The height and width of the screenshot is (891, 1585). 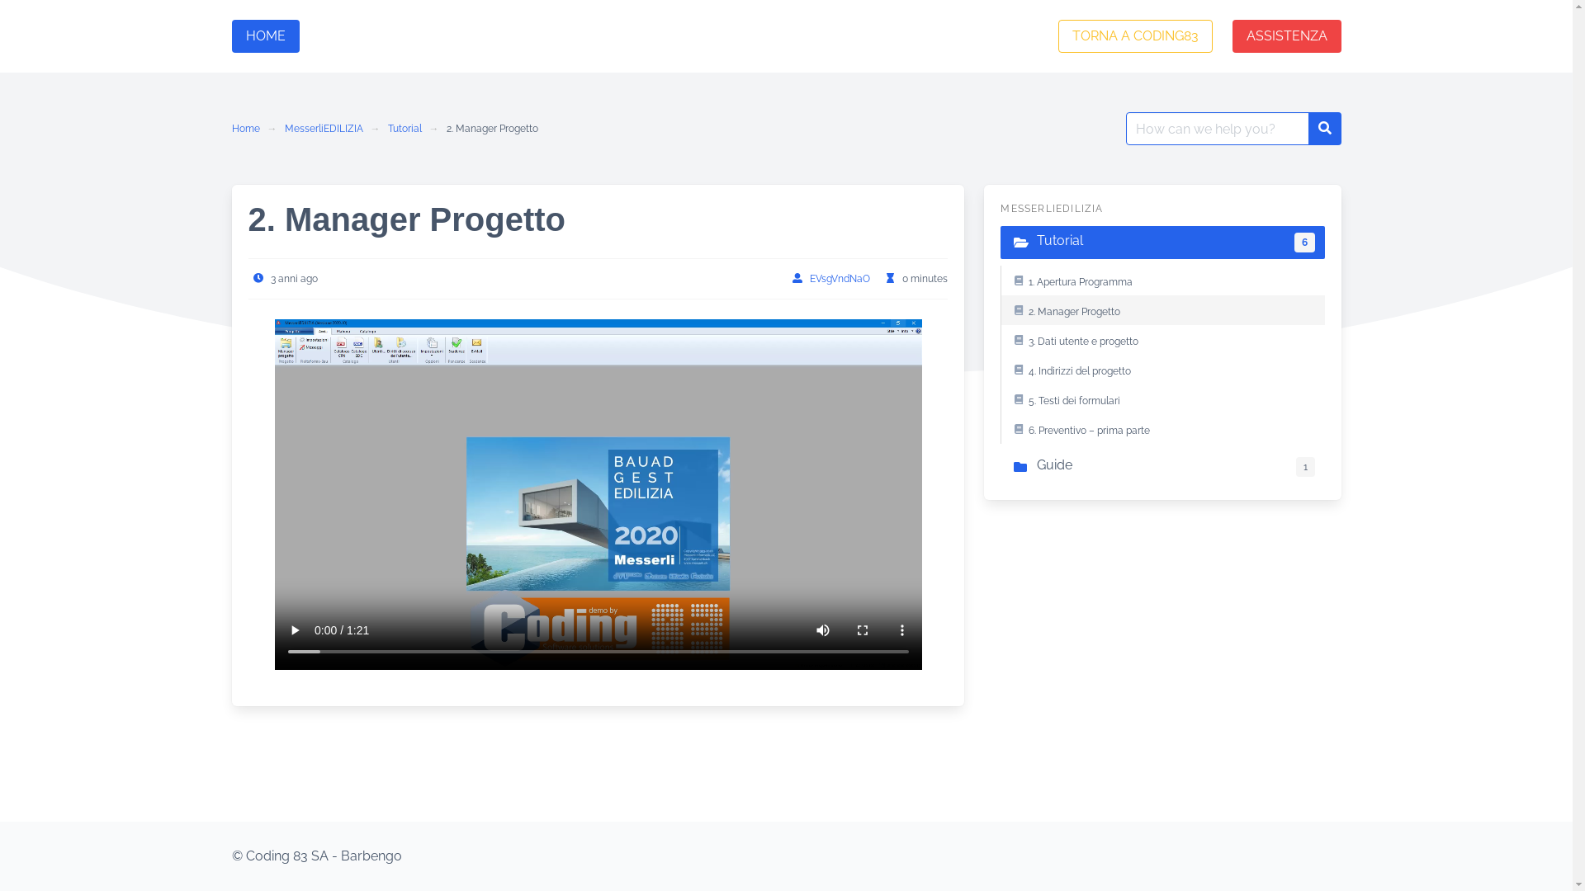 I want to click on Tutorial
6, so click(x=1162, y=243).